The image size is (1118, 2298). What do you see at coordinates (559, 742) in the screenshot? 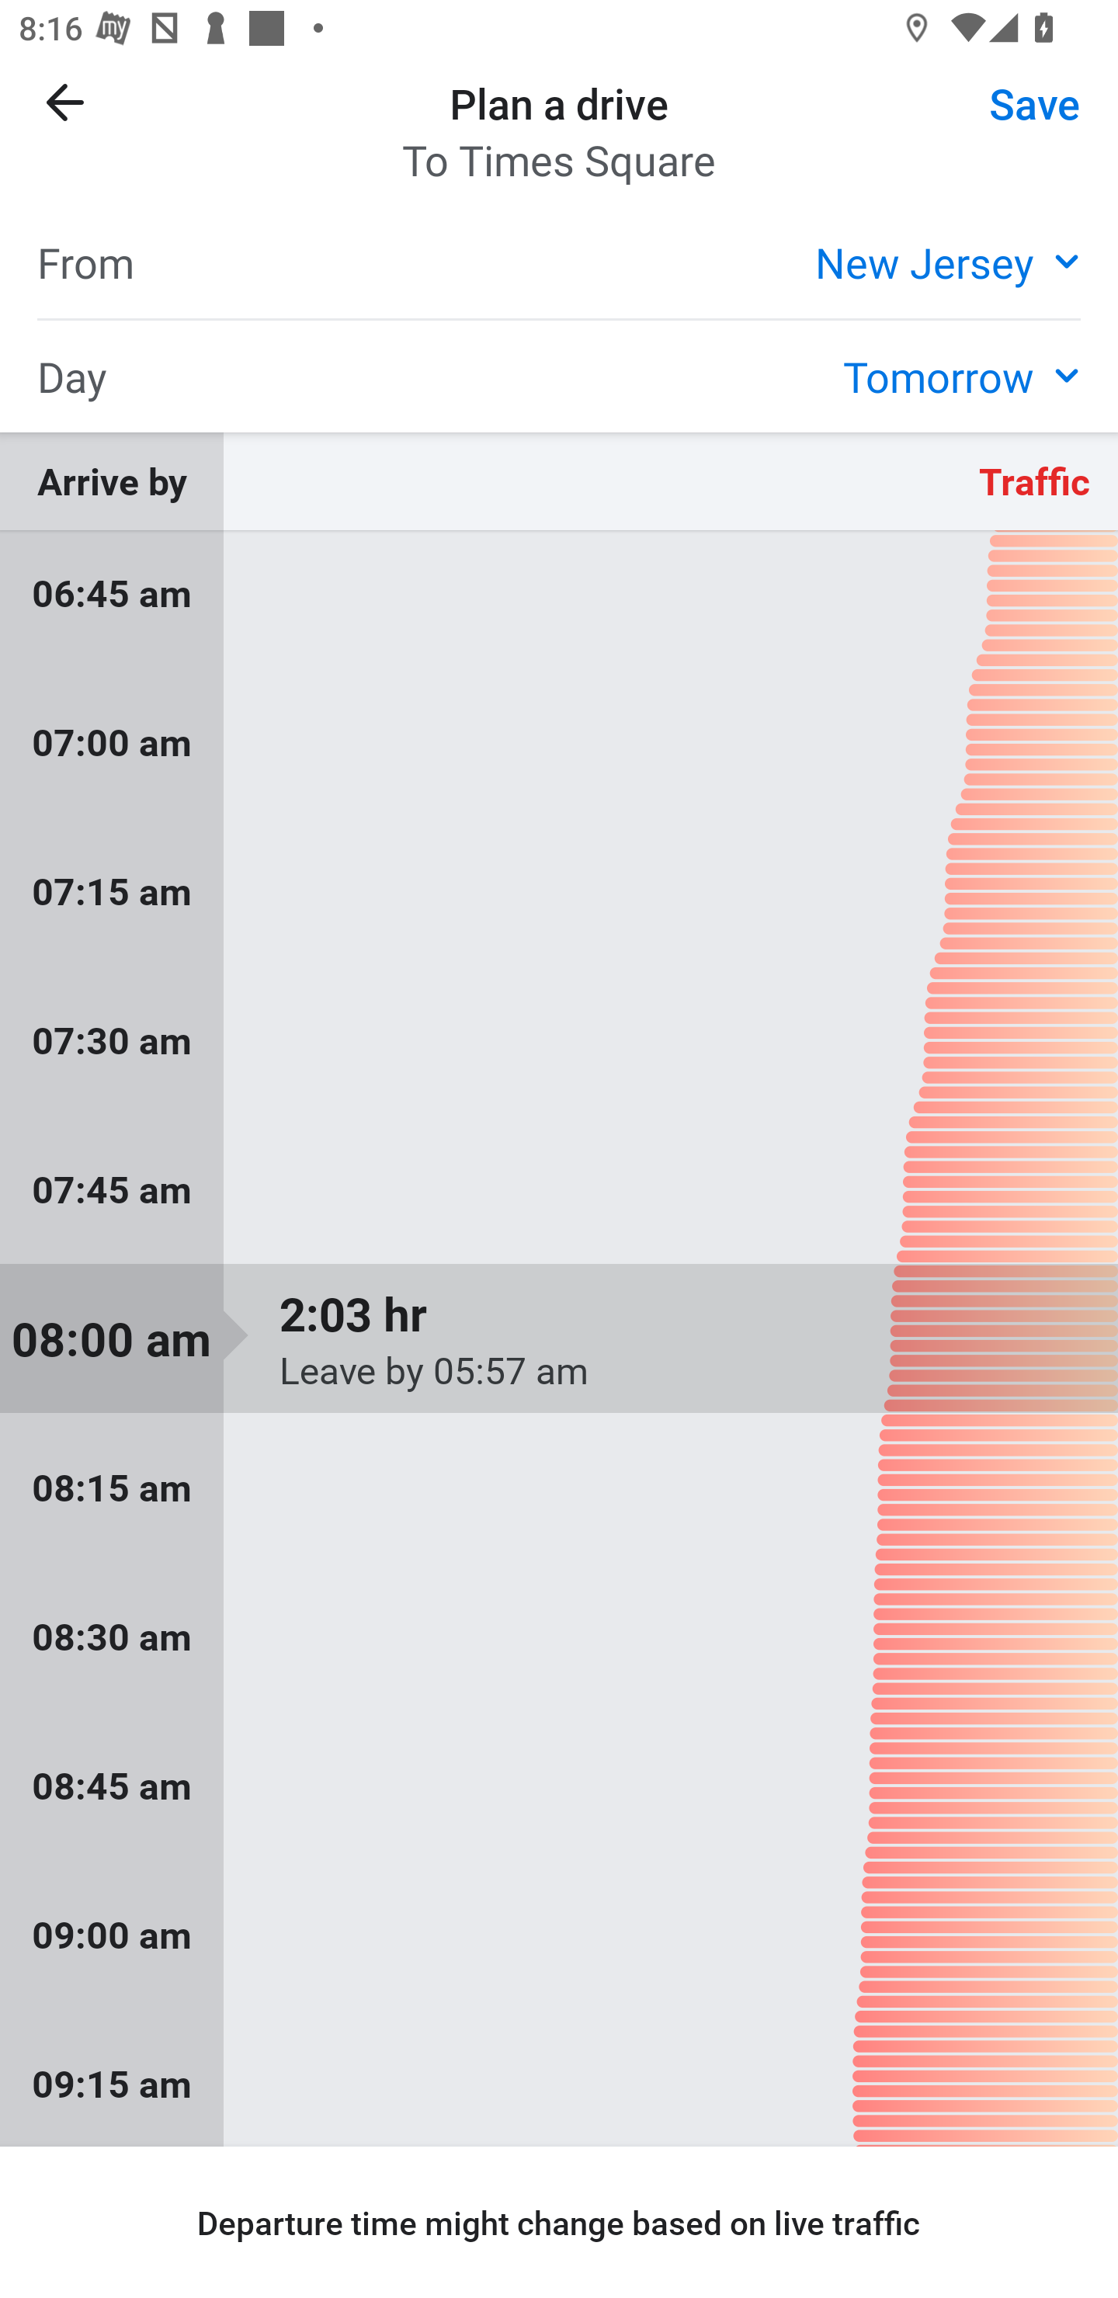
I see `07:00 am` at bounding box center [559, 742].